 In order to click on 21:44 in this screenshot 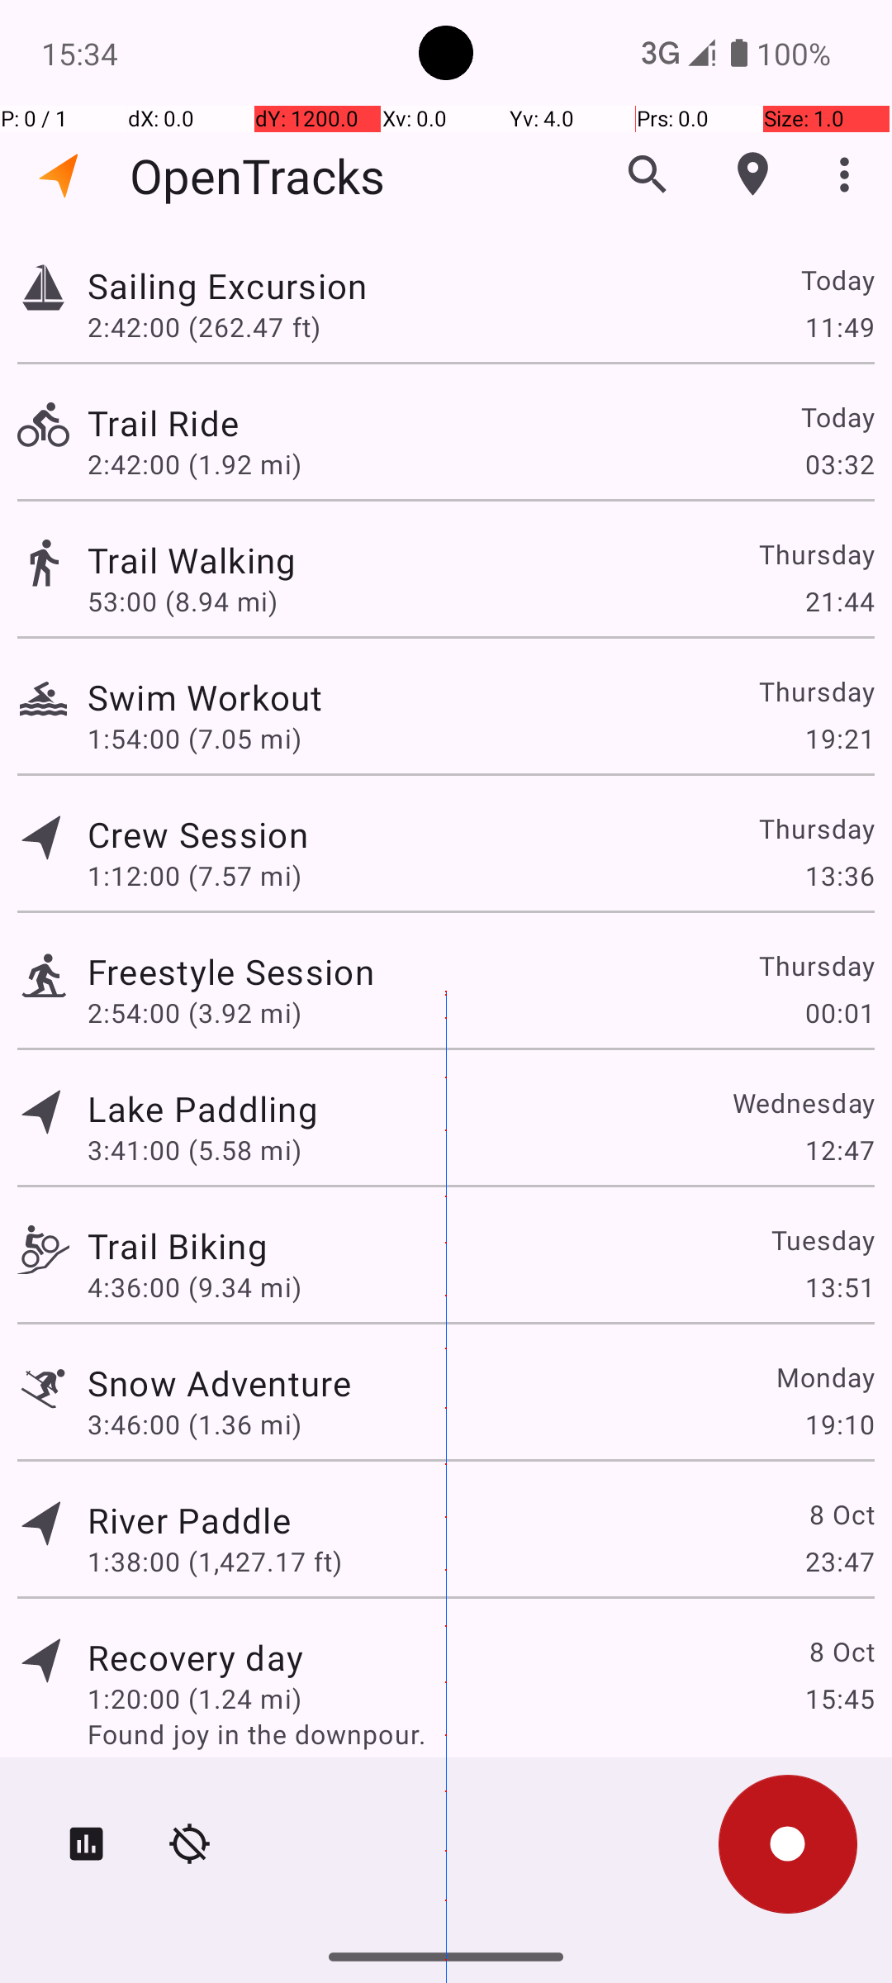, I will do `click(839, 602)`.